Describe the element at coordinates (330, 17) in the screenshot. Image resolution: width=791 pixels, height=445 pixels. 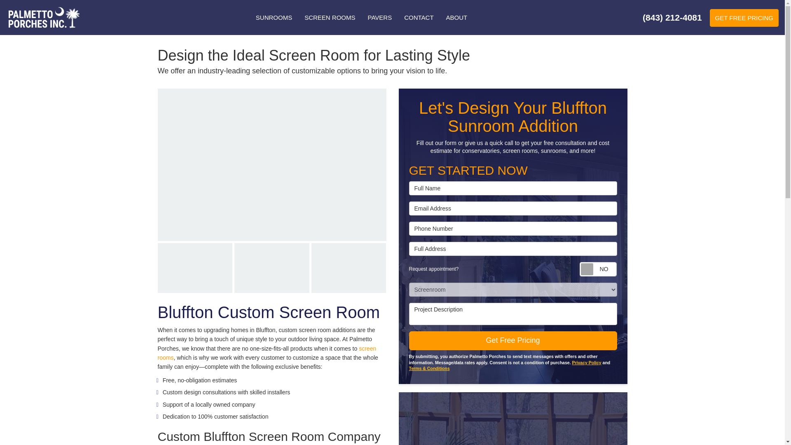
I see `SCREEN ROOMS` at that location.